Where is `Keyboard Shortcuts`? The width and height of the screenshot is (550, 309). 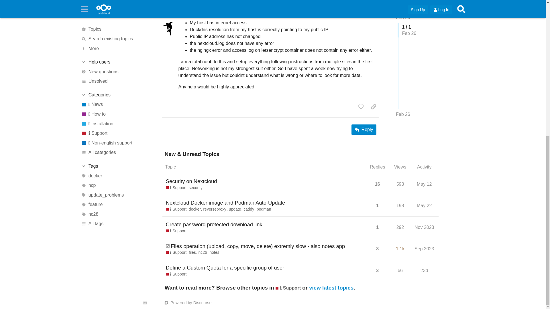
Keyboard Shortcuts is located at coordinates (145, 61).